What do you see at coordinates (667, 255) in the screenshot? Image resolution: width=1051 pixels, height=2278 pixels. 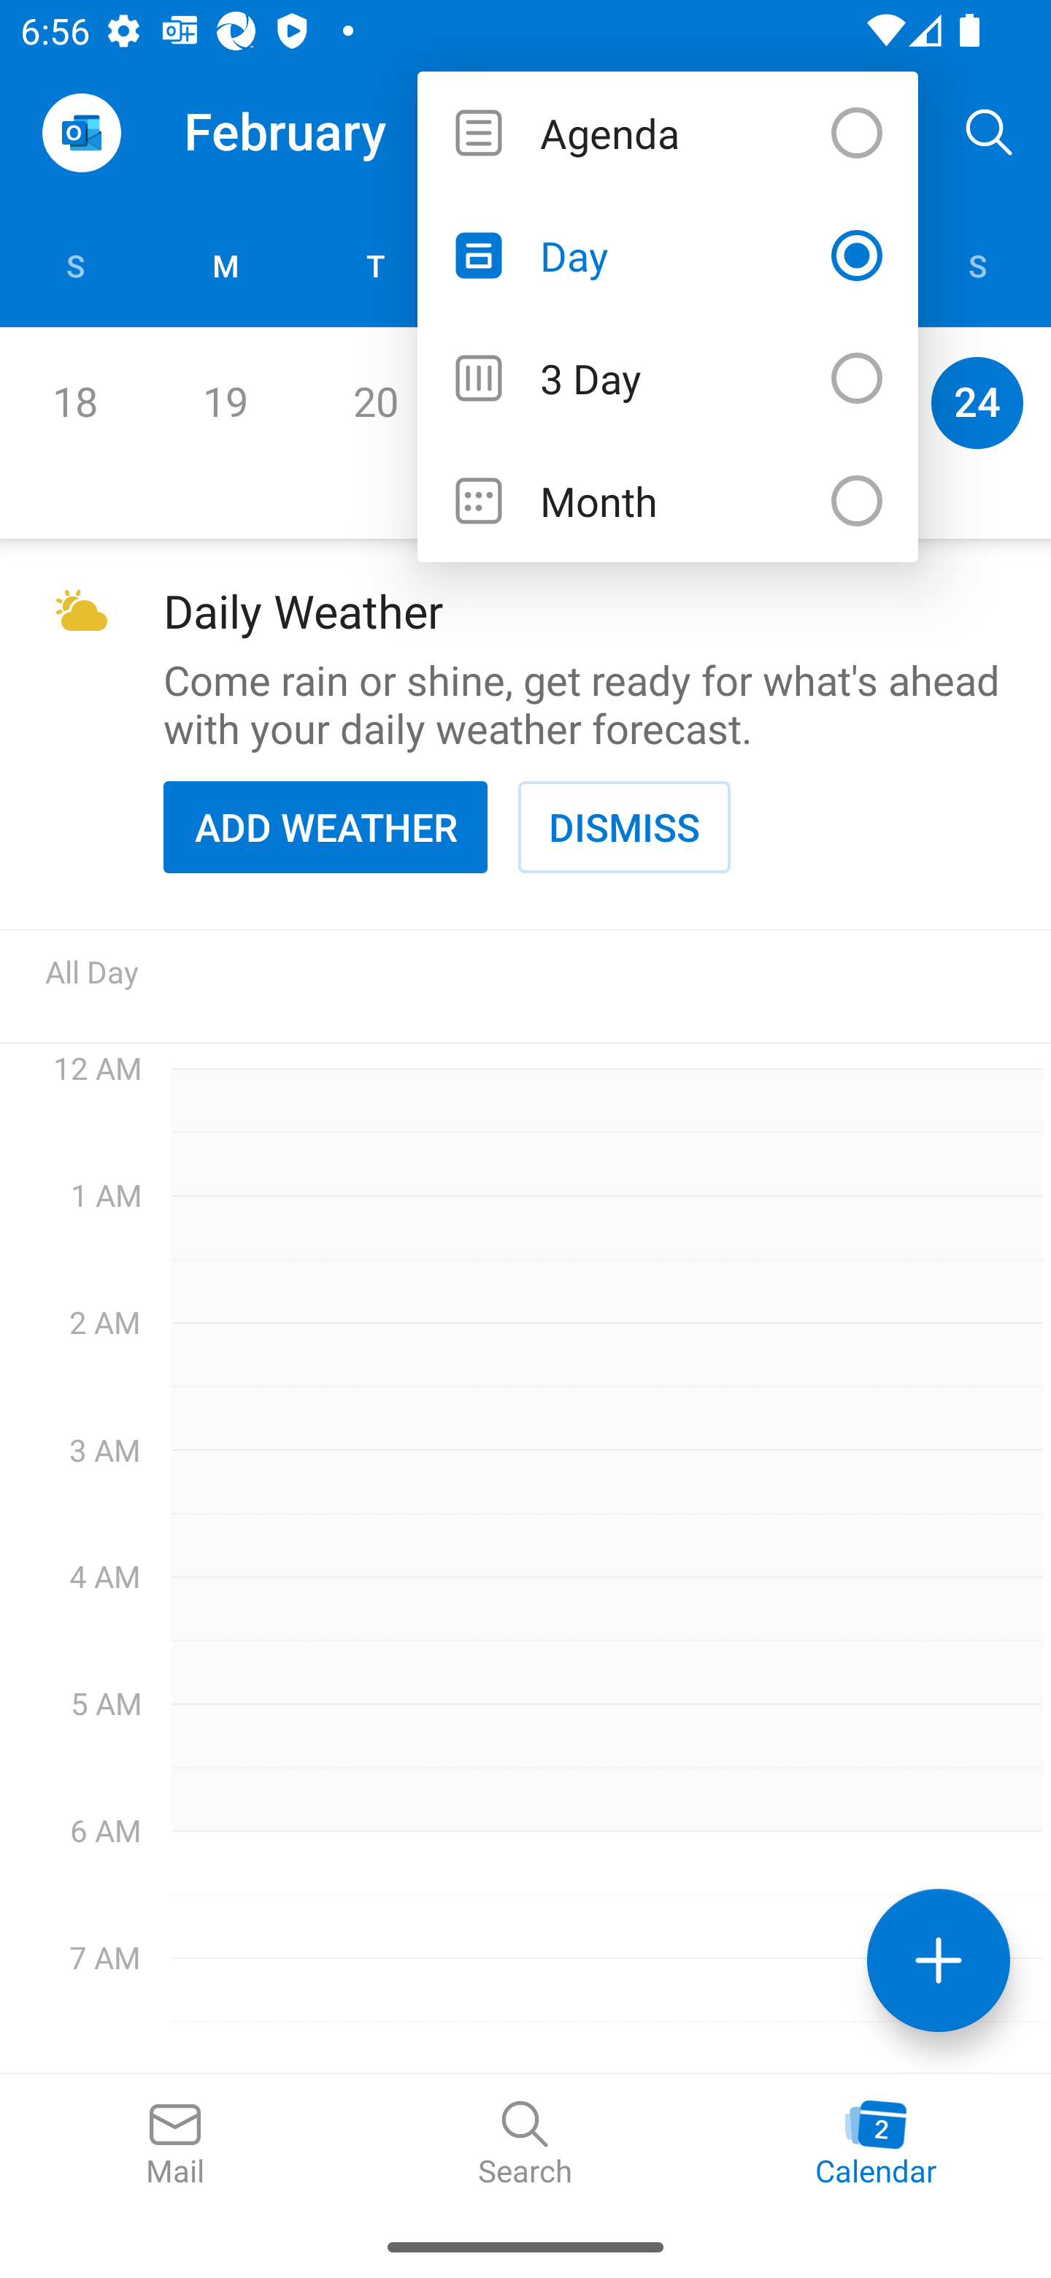 I see `Day` at bounding box center [667, 255].